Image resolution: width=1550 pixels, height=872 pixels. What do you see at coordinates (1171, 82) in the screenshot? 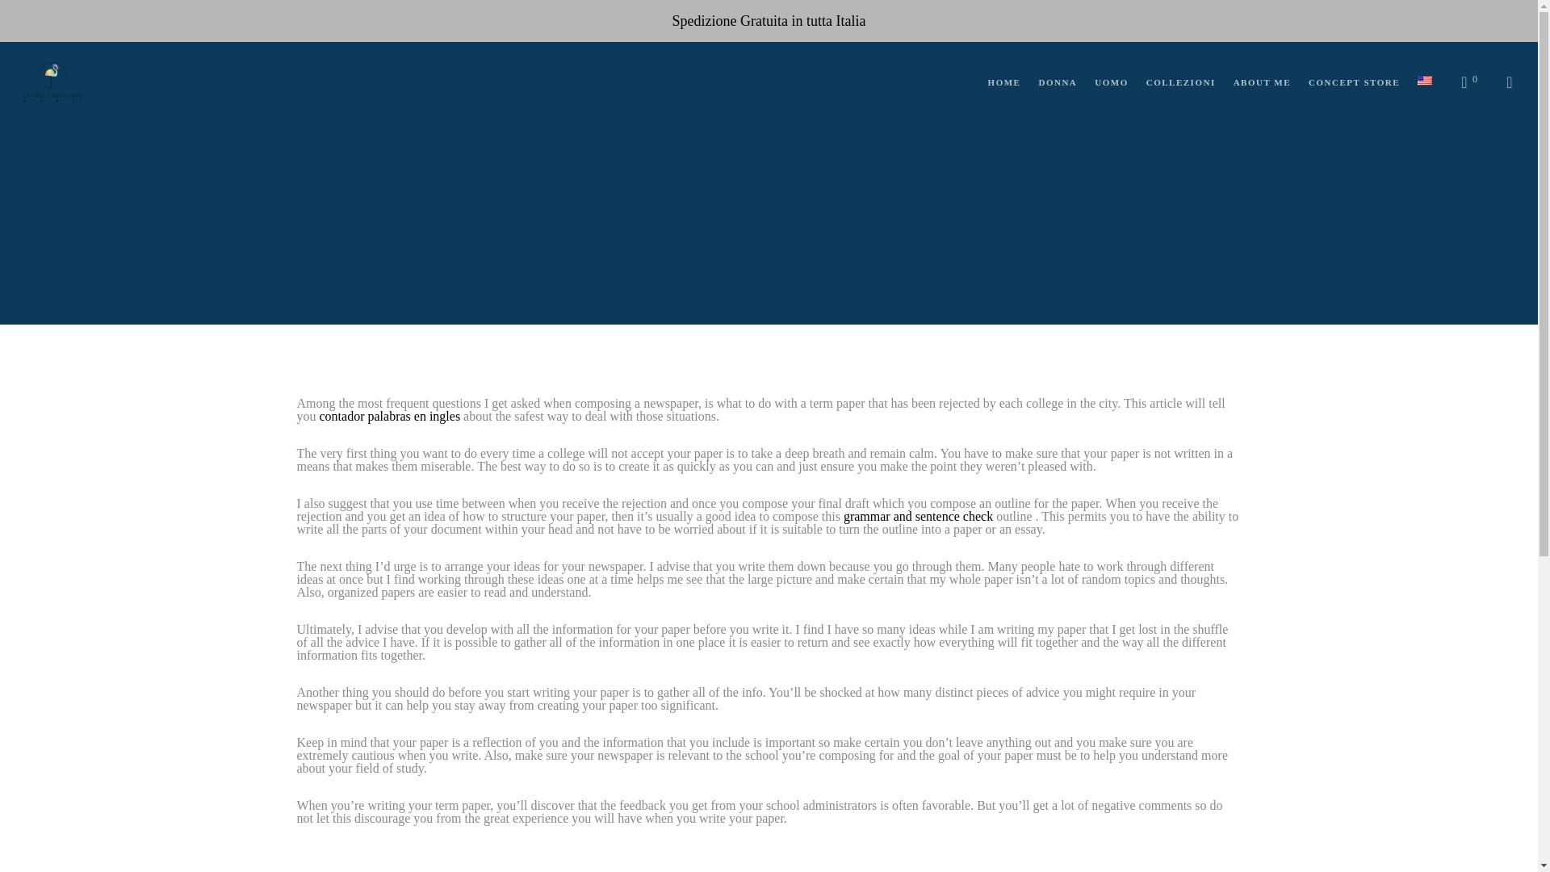
I see `COLLEZIONI` at bounding box center [1171, 82].